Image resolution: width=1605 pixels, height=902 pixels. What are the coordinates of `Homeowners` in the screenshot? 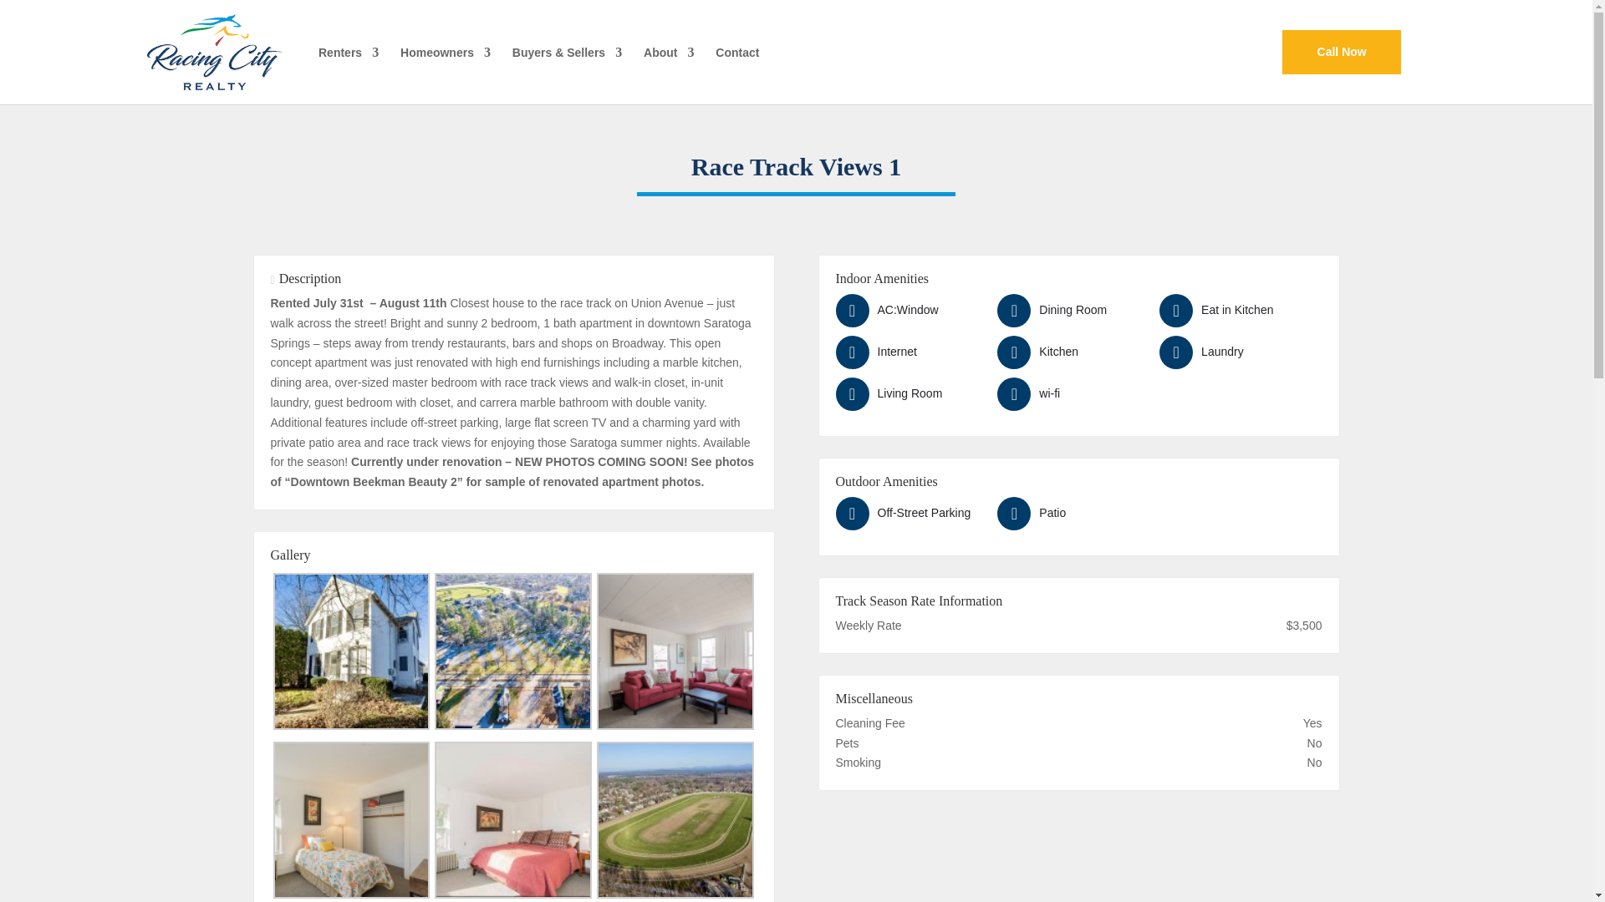 It's located at (445, 66).